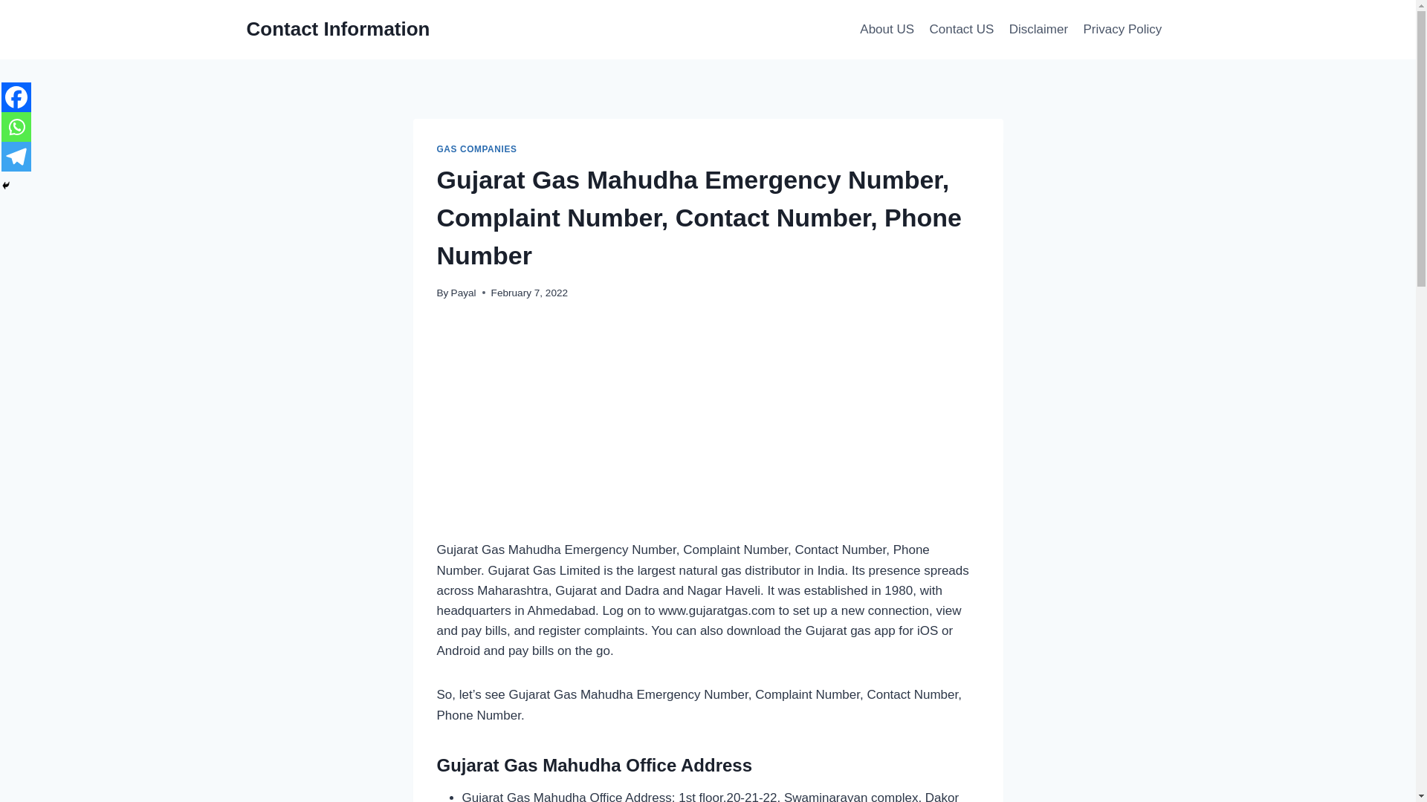 This screenshot has height=802, width=1427. I want to click on Contact Information, so click(339, 29).